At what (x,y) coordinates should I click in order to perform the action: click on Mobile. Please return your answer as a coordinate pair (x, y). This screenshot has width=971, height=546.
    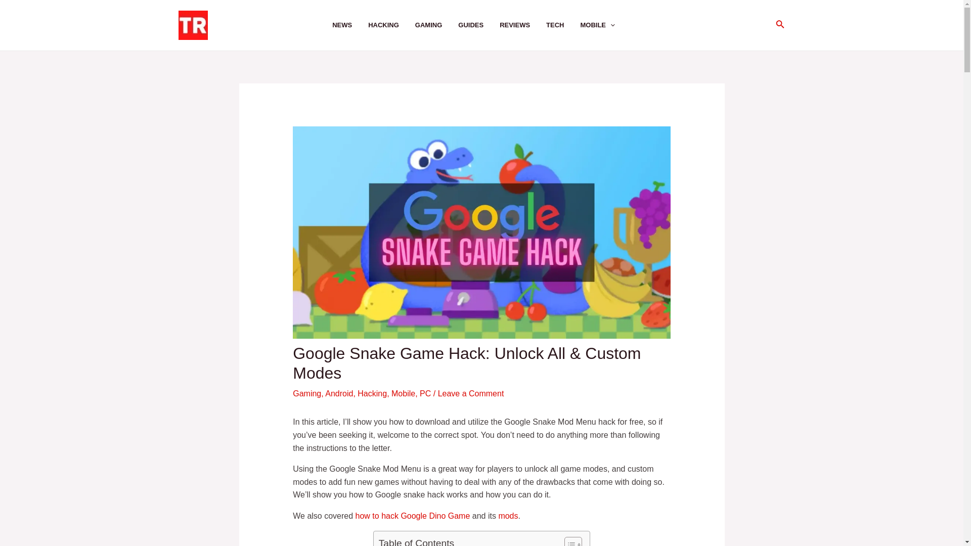
    Looking at the image, I should click on (403, 393).